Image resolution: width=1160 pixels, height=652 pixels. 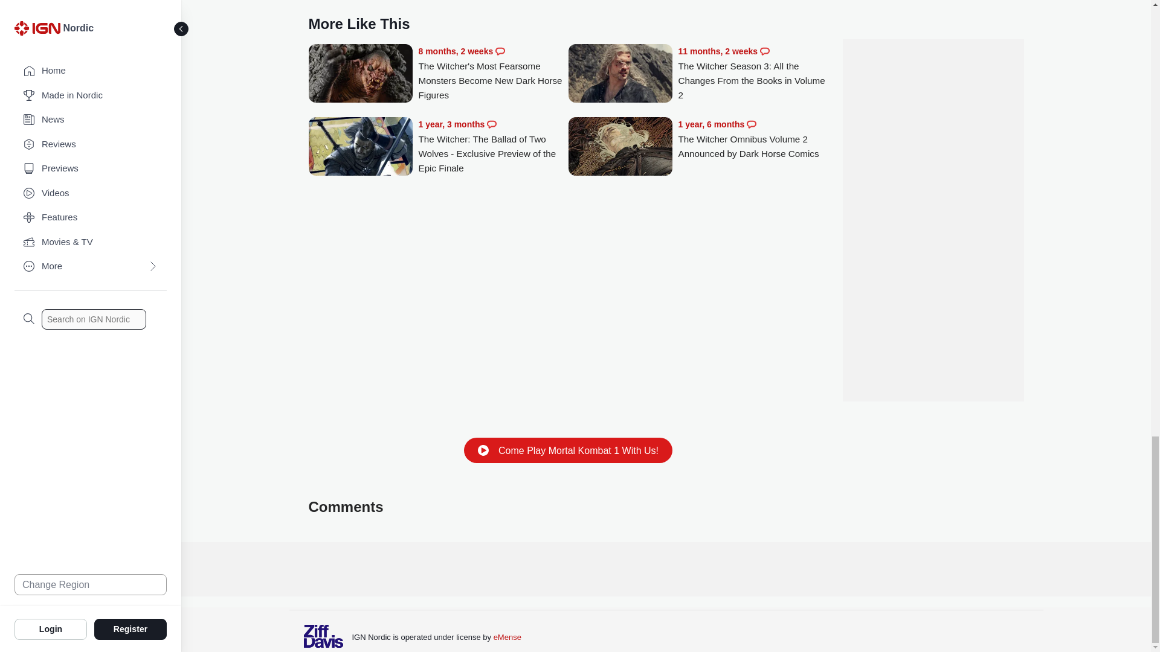 What do you see at coordinates (666, 569) in the screenshot?
I see `3rd party ad content` at bounding box center [666, 569].